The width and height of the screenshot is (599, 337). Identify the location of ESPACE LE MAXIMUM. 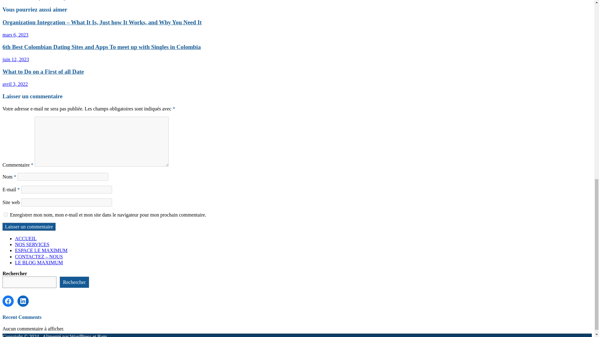
(41, 250).